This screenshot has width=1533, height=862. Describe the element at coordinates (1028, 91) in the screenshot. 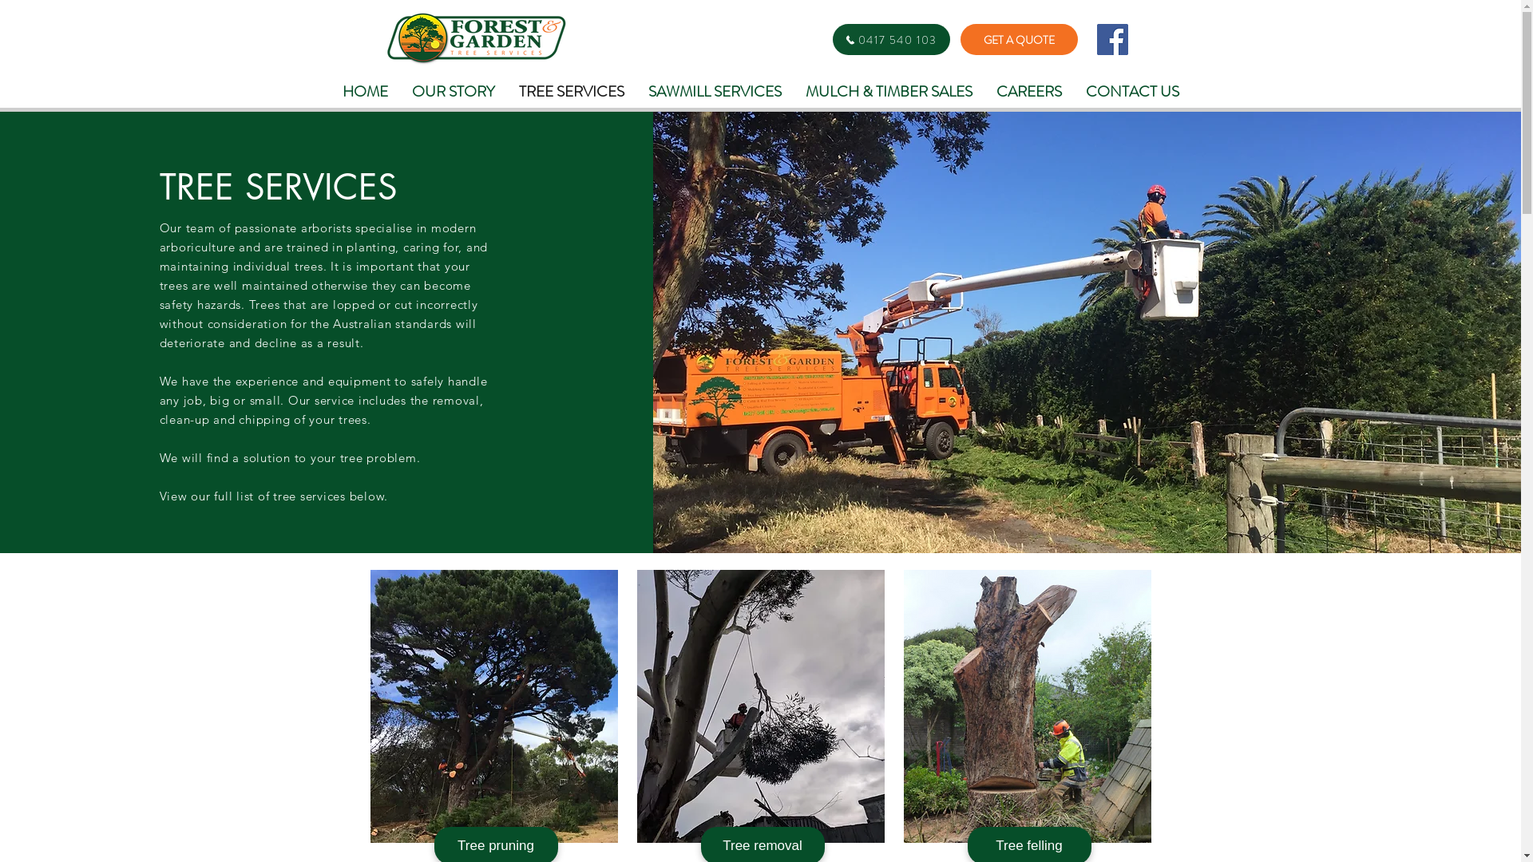

I see `CAREERS` at that location.